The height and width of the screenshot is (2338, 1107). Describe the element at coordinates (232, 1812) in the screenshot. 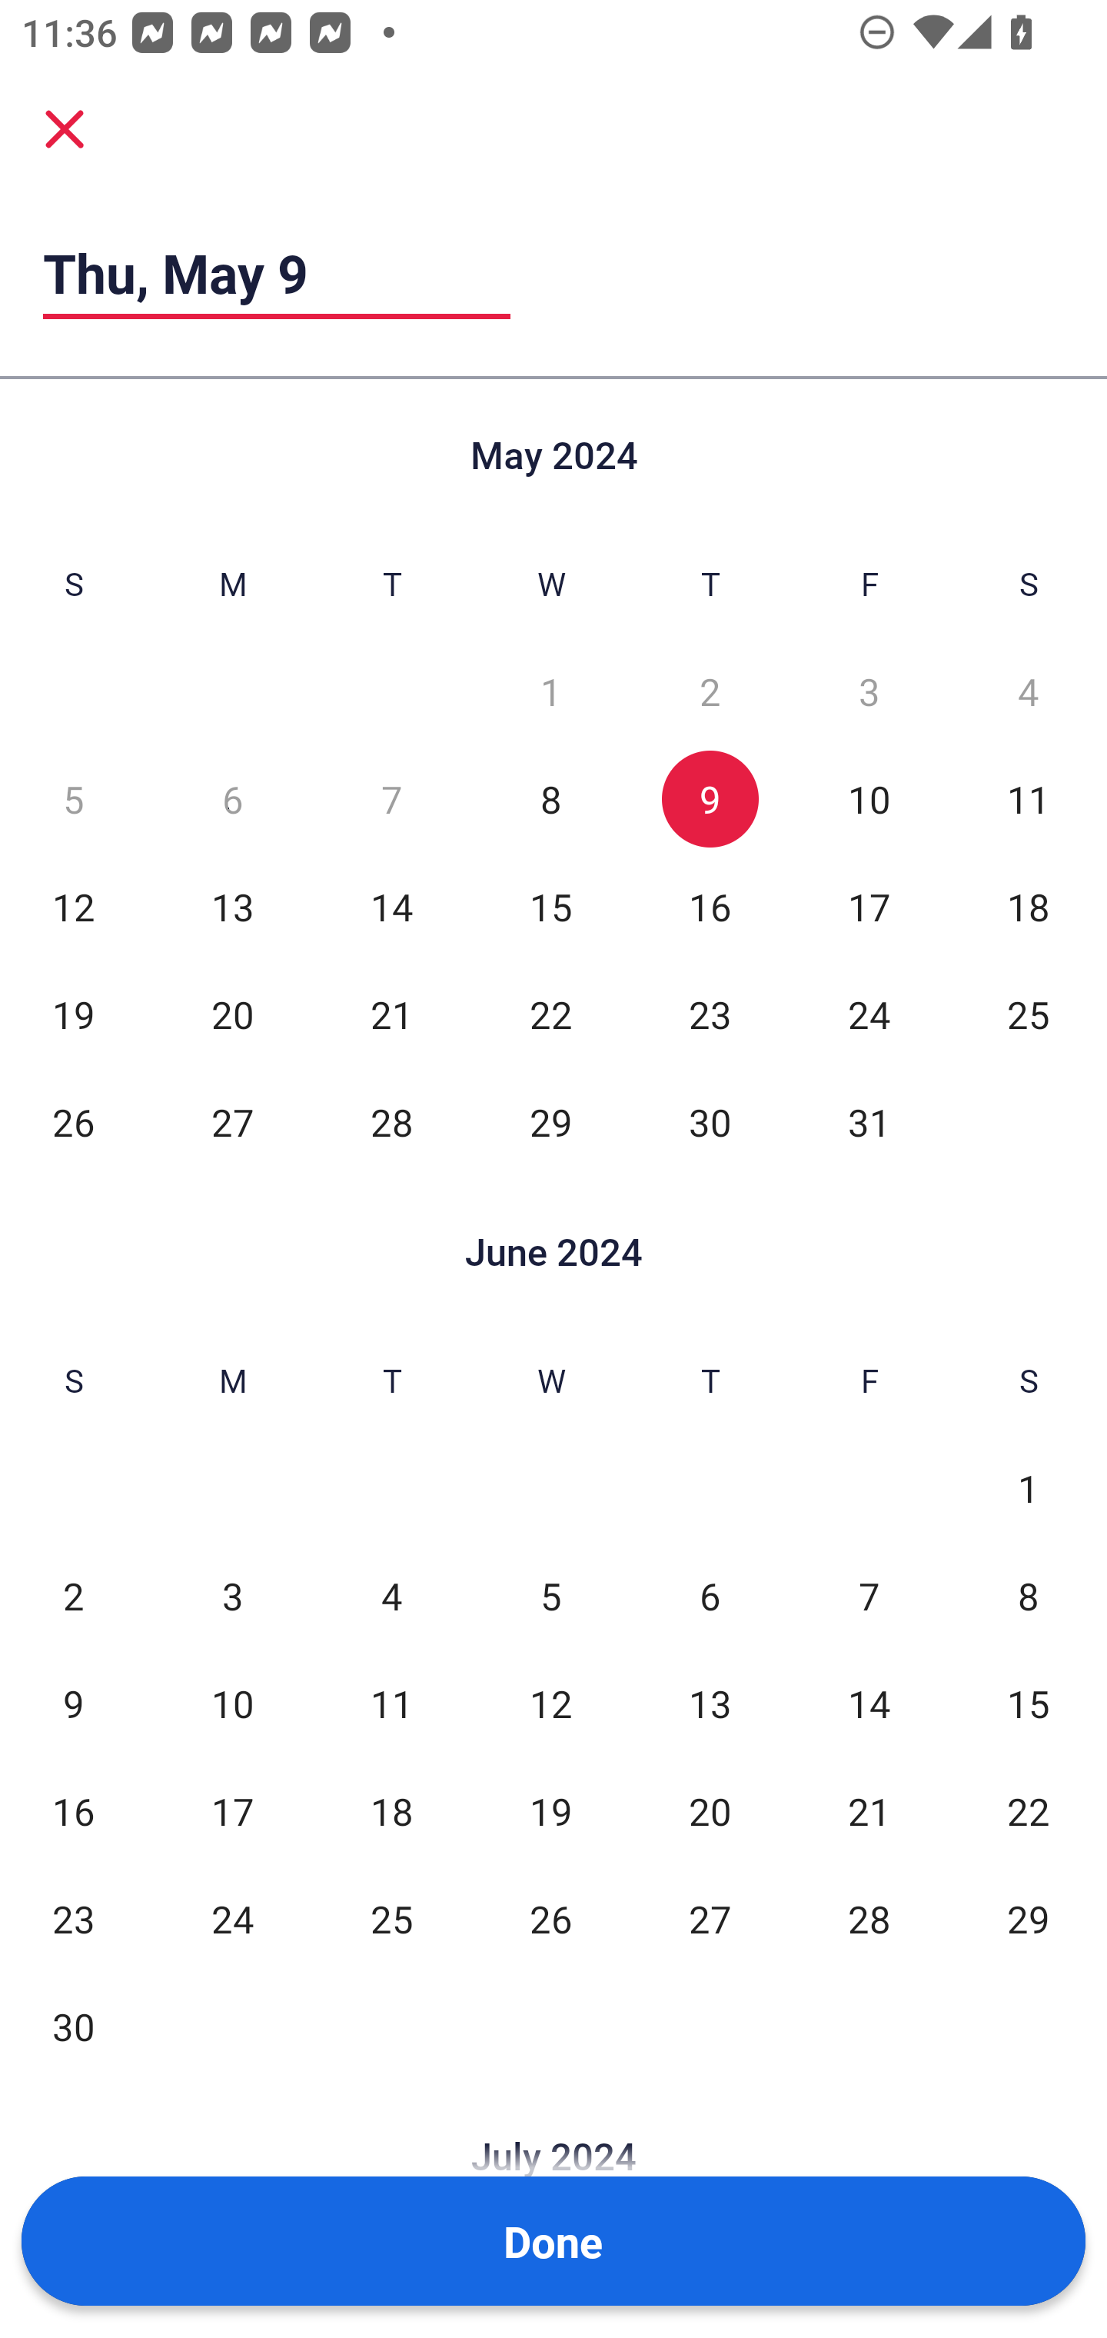

I see `17 Mon, Jun 17, Not Selected` at that location.